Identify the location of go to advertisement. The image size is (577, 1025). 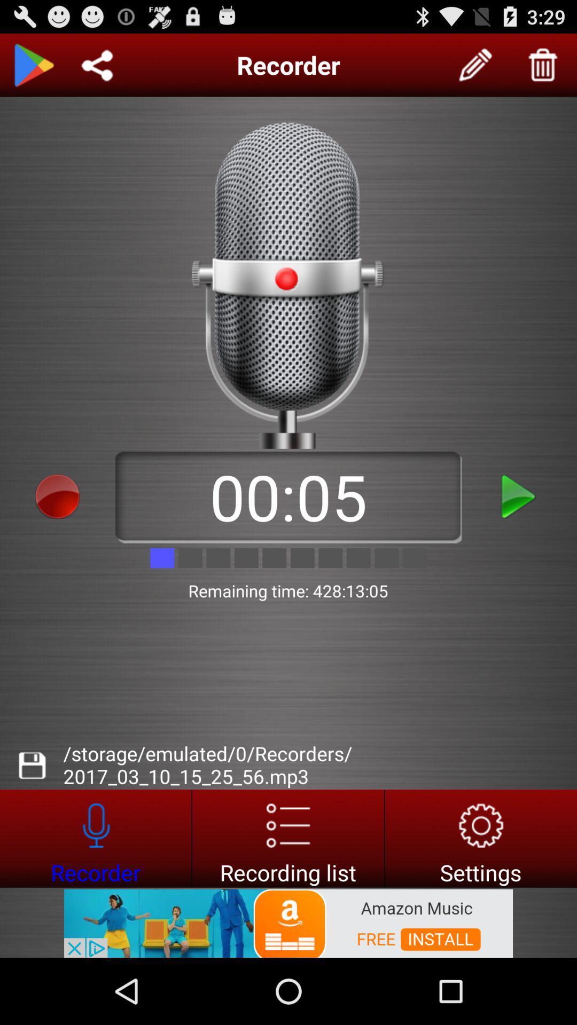
(288, 838).